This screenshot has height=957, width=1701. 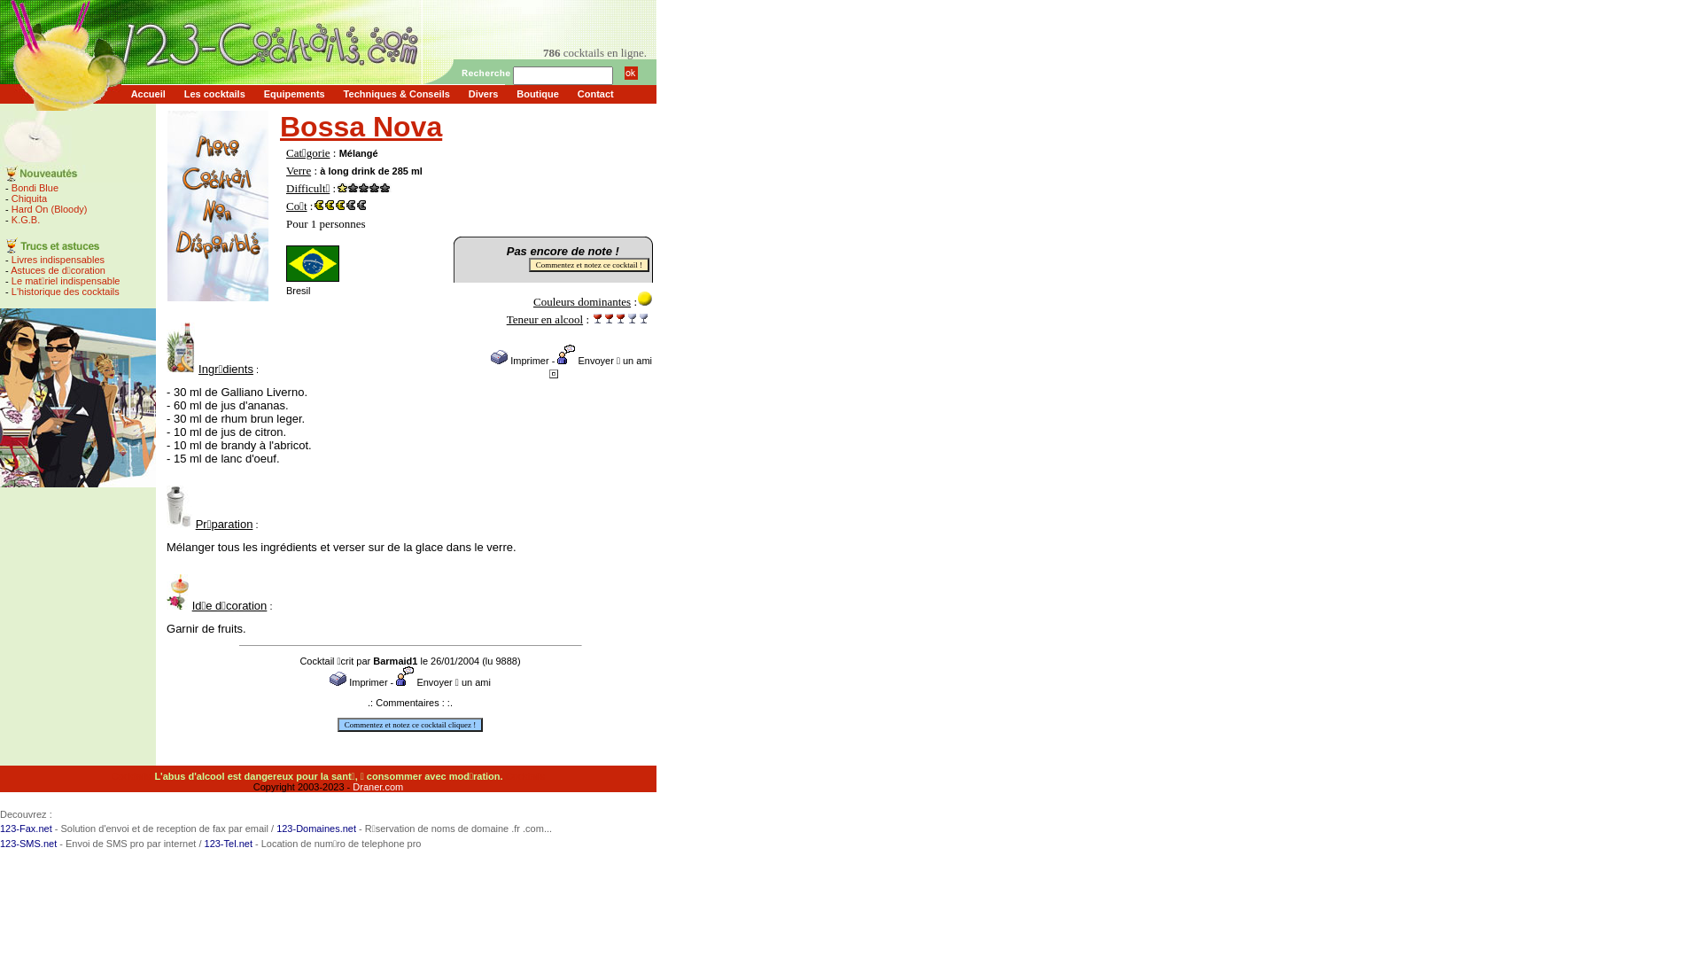 What do you see at coordinates (519, 361) in the screenshot?
I see `Imprimer` at bounding box center [519, 361].